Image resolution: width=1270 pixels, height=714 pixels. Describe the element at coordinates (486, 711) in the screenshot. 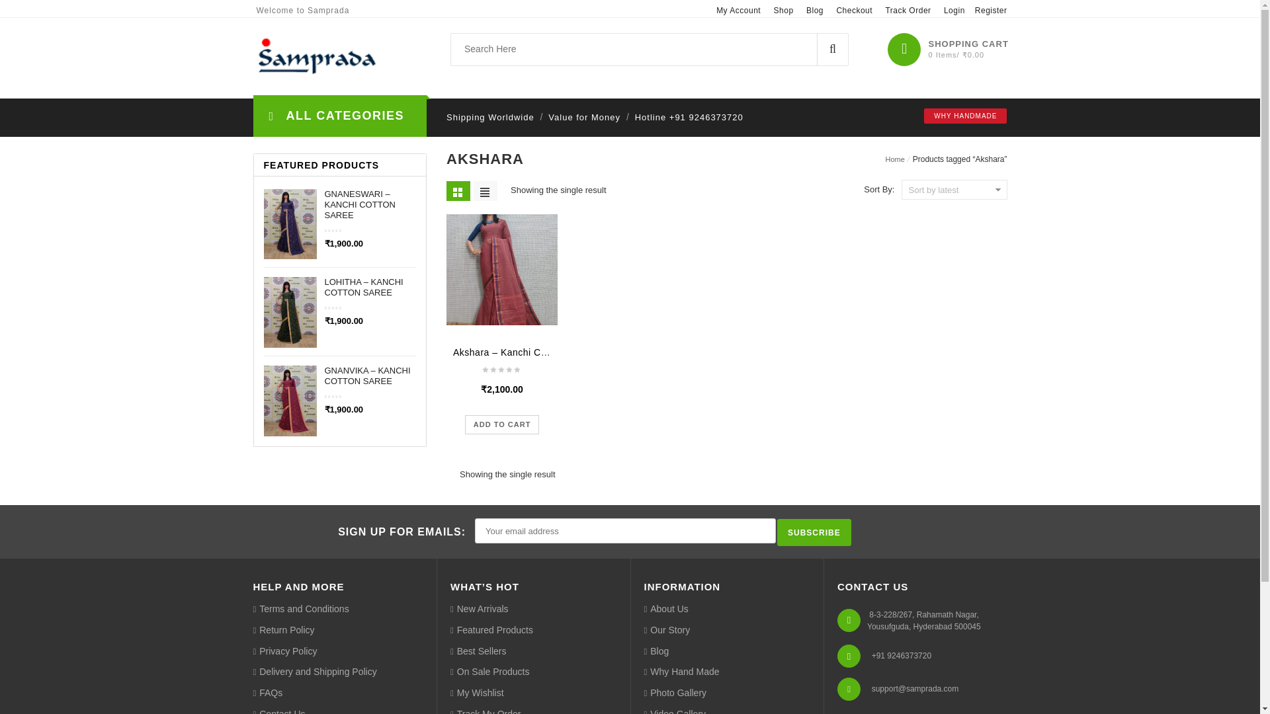

I see `Track My Order` at that location.